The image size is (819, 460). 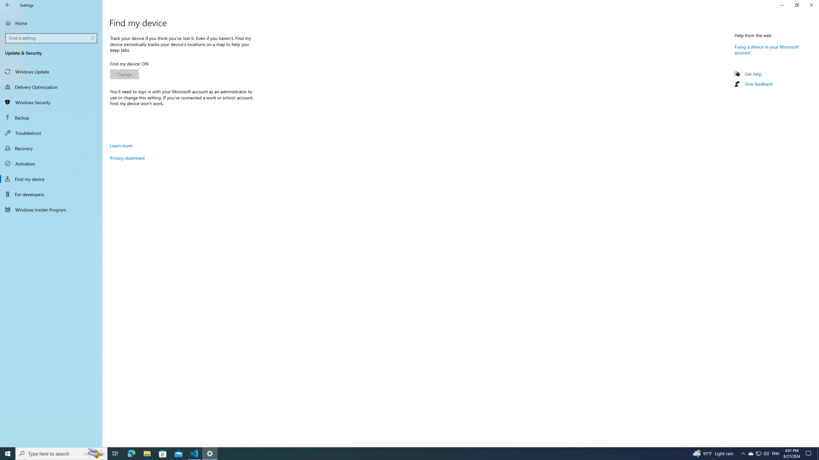 What do you see at coordinates (127, 158) in the screenshot?
I see `Privacy statement` at bounding box center [127, 158].